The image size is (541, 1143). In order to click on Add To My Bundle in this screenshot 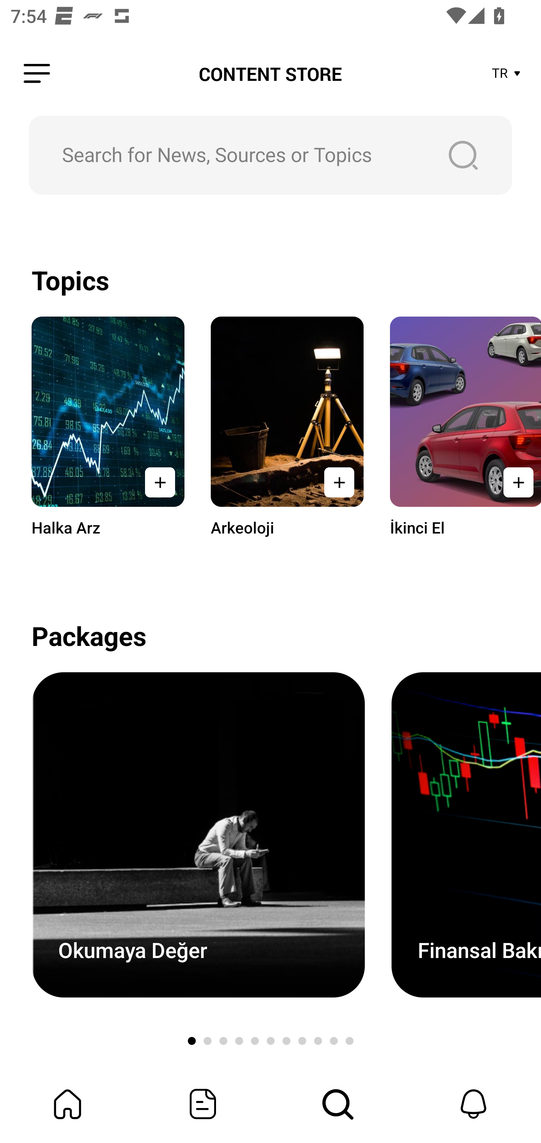, I will do `click(160, 482)`.